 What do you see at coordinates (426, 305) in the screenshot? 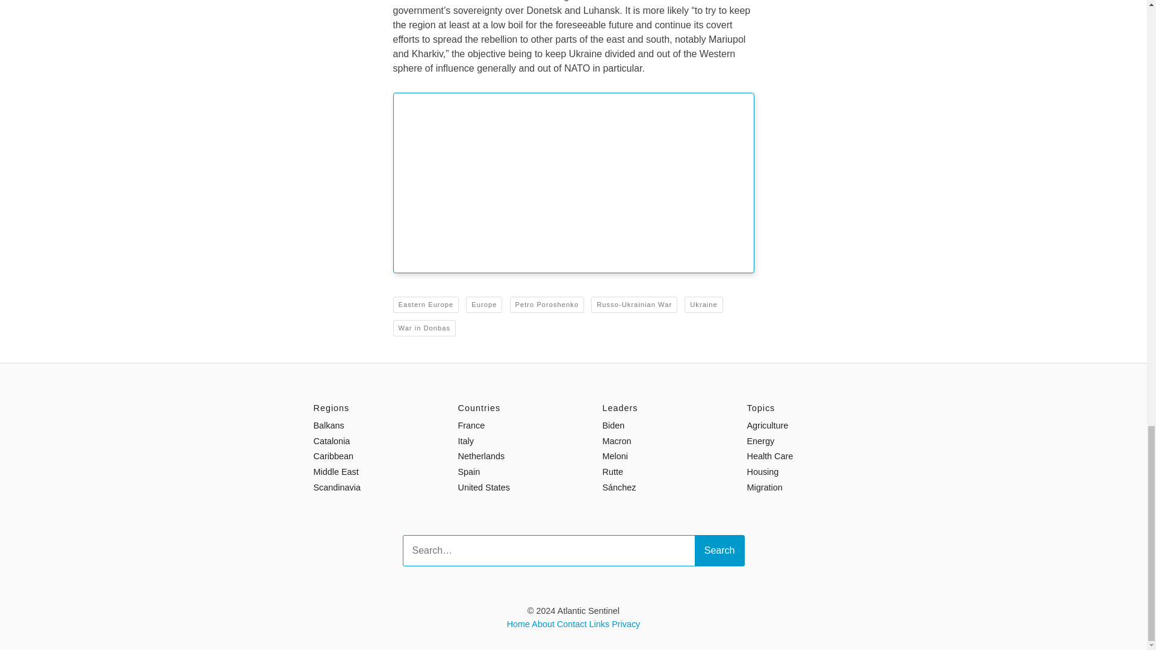
I see `Eastern Europe` at bounding box center [426, 305].